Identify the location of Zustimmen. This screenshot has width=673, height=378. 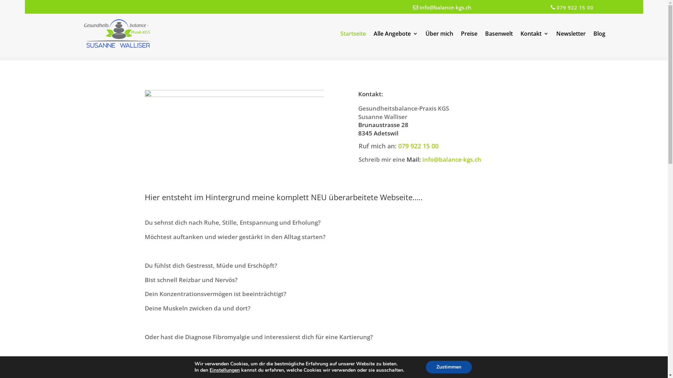
(449, 367).